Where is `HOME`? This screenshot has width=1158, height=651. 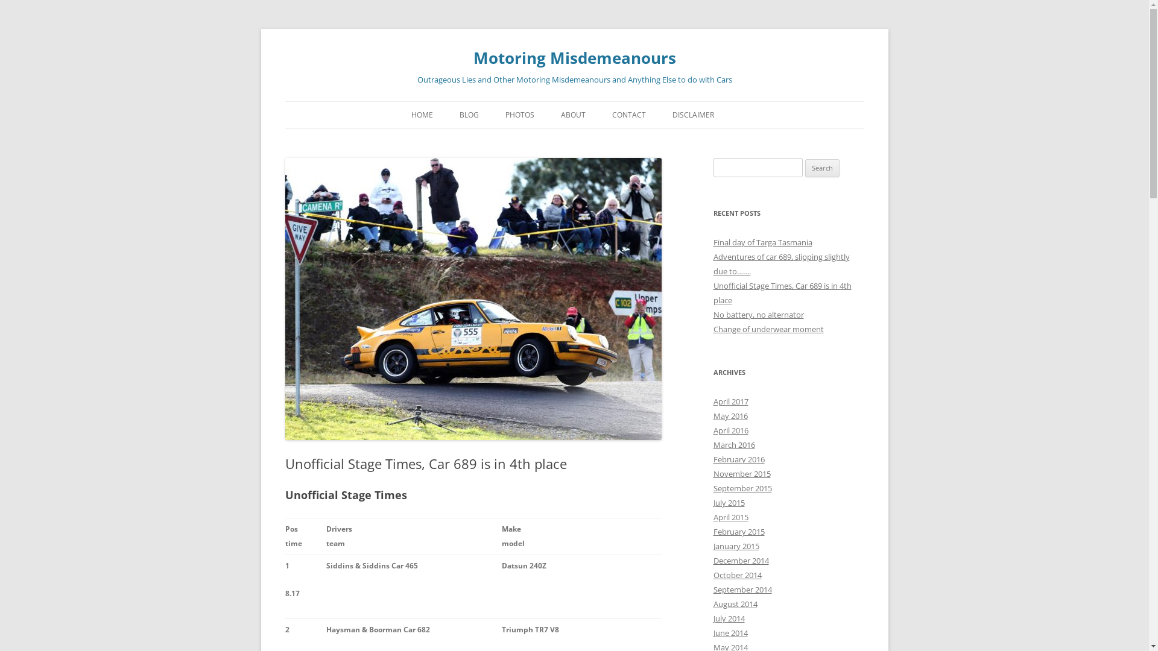
HOME is located at coordinates (422, 115).